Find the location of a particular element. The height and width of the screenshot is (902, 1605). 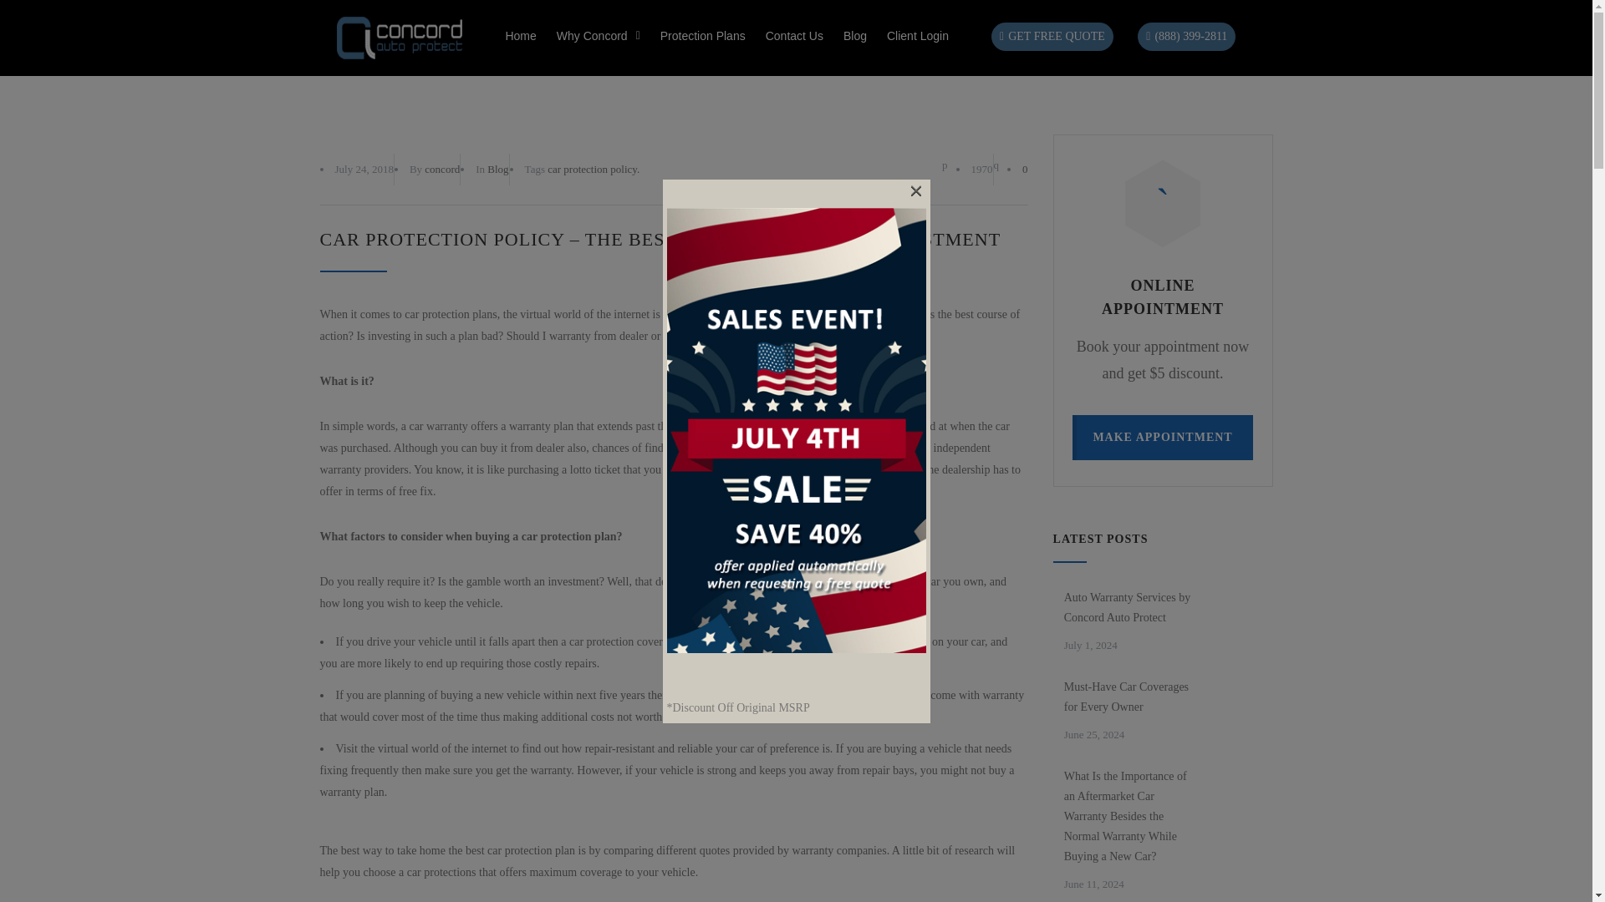

GET FREE QUOTE is located at coordinates (1052, 37).